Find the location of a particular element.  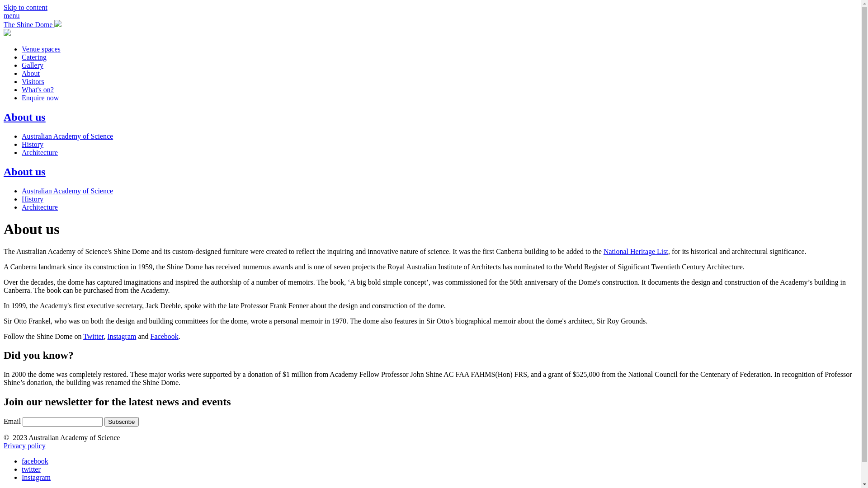

Architecture is located at coordinates (40, 153).